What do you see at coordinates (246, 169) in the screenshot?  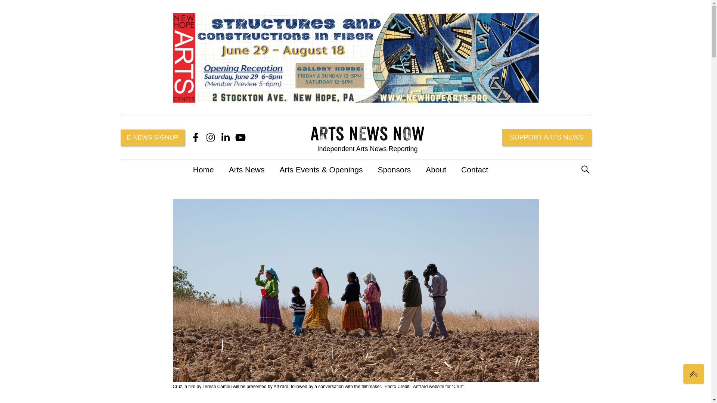 I see `Arts News` at bounding box center [246, 169].